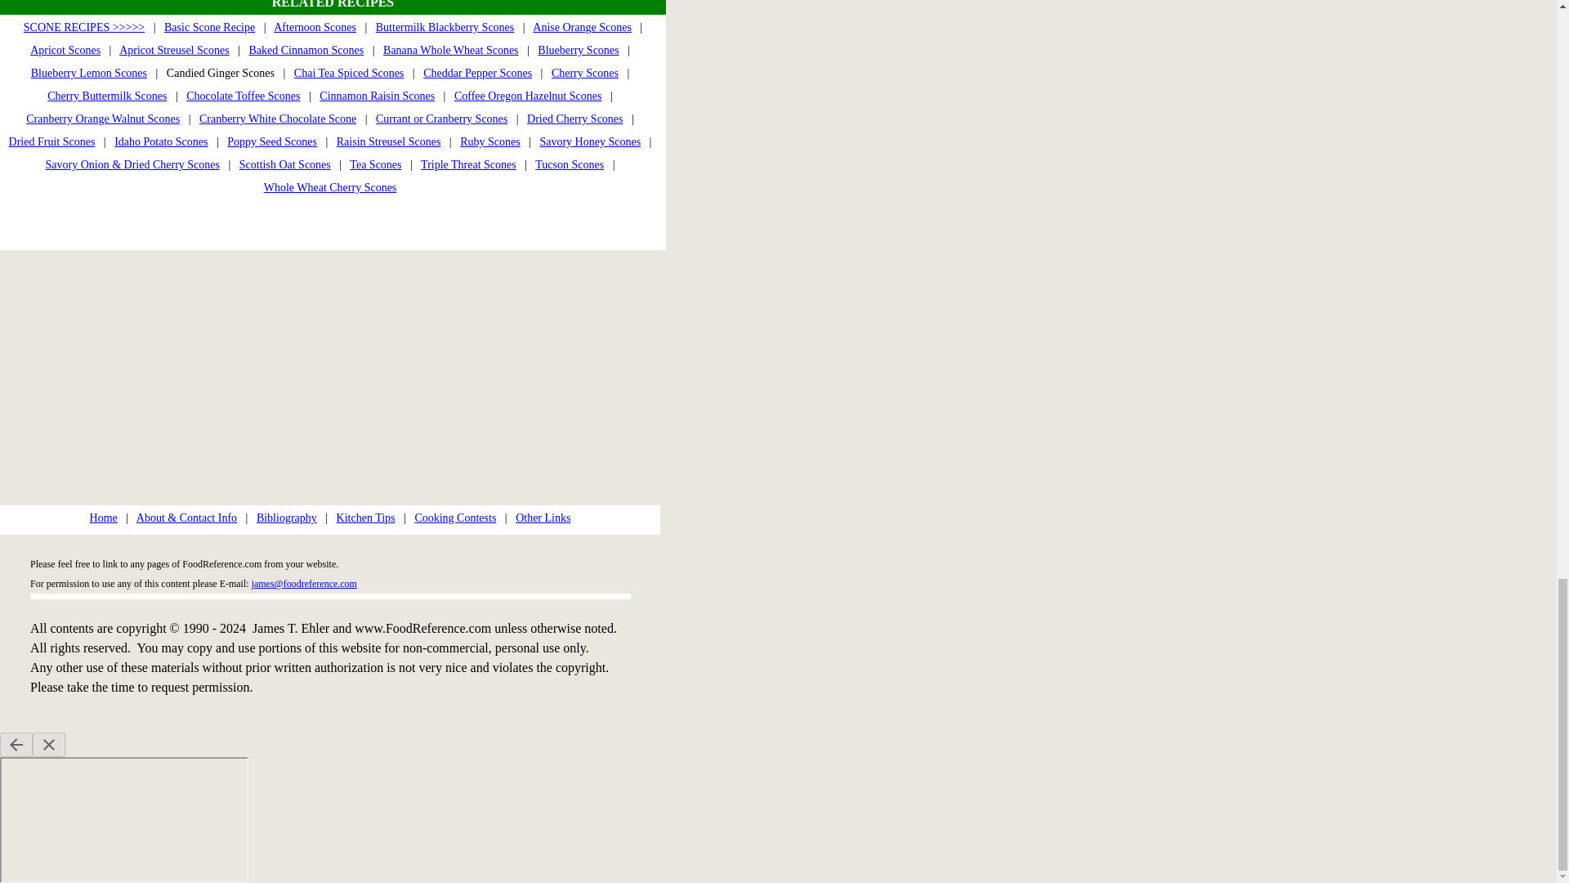 The height and width of the screenshot is (883, 1569). Describe the element at coordinates (173, 51) in the screenshot. I see `Apricot Streusel Scones` at that location.